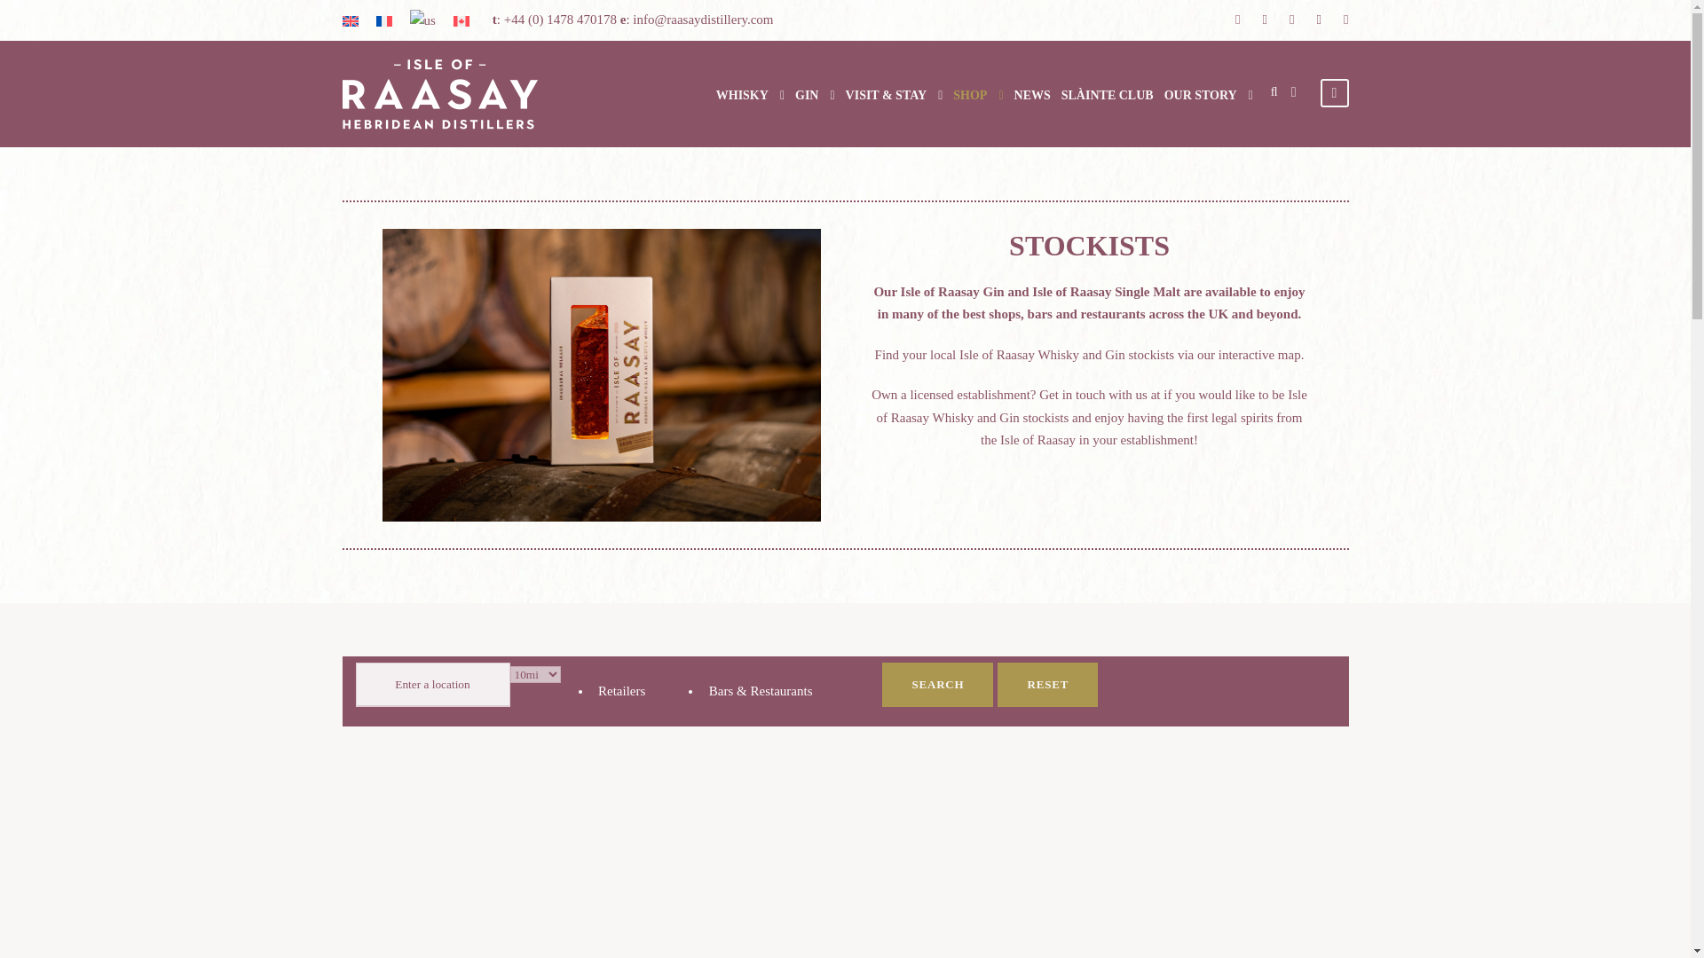 The height and width of the screenshot is (958, 1704). I want to click on Terms Of Use, so click(831, 901).